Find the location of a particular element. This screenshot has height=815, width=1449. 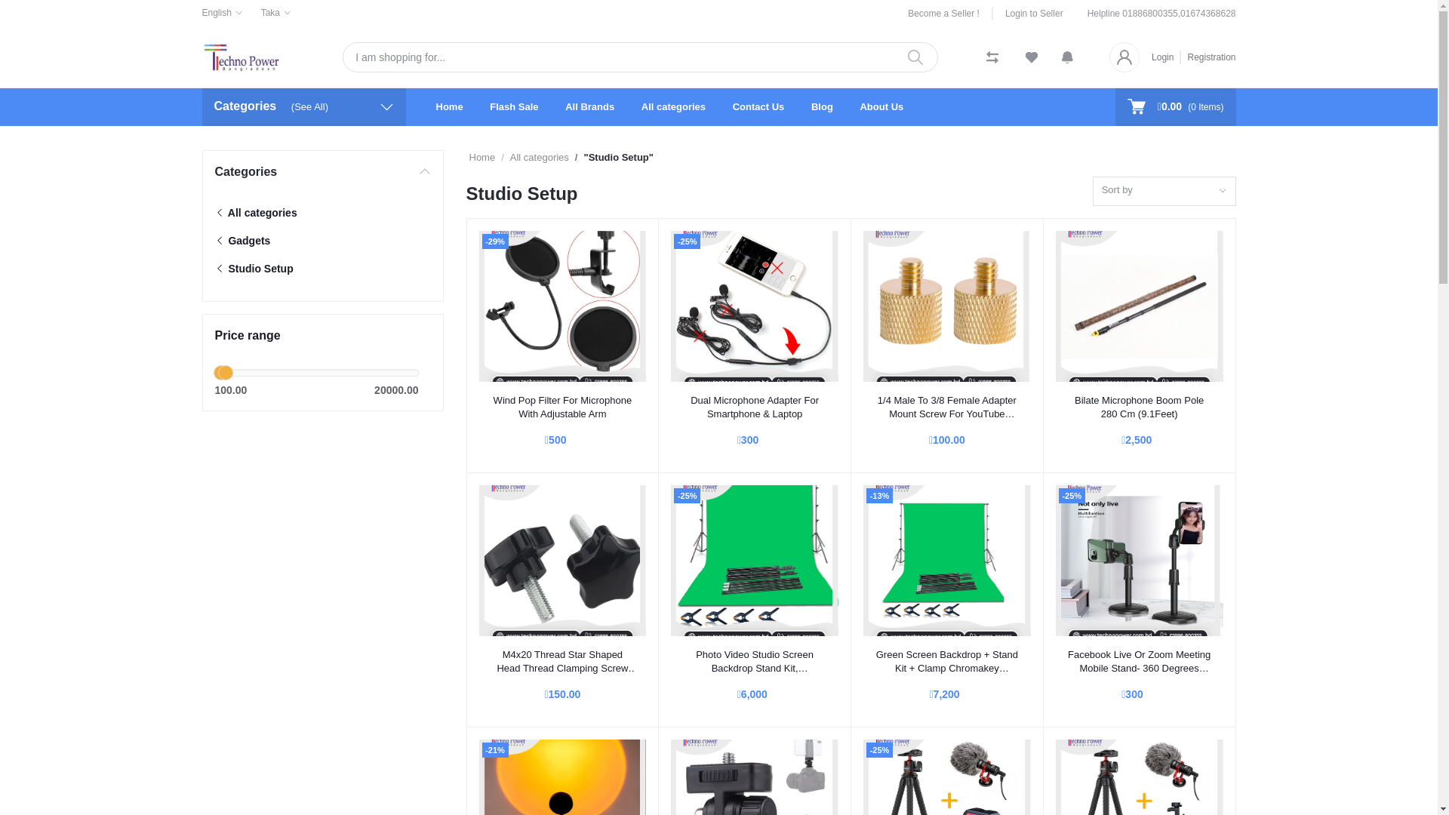

Bilate Microphone Boom Pole 280 Cm (9.1Feet) is located at coordinates (1140, 306).